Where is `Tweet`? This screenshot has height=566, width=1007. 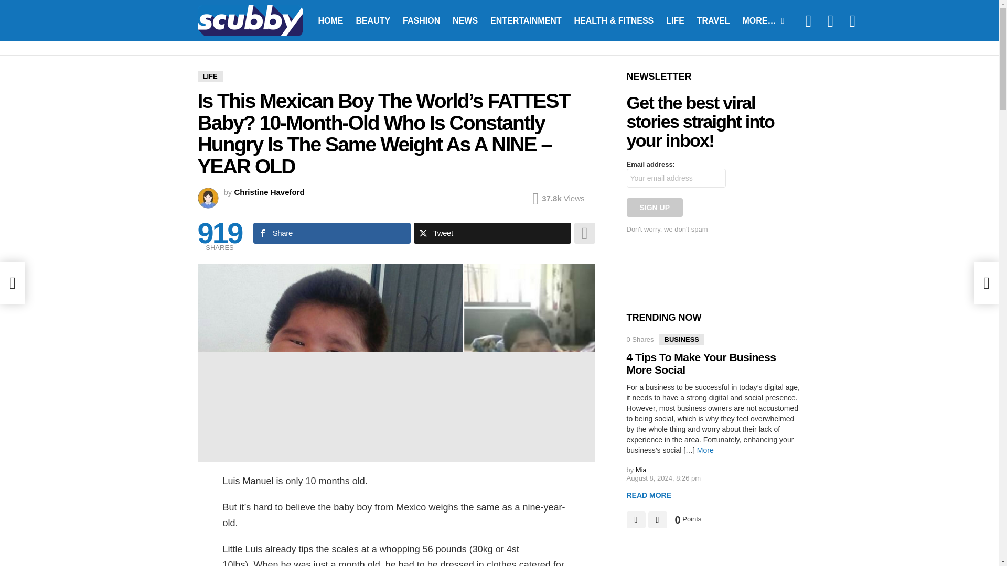
Tweet is located at coordinates (492, 233).